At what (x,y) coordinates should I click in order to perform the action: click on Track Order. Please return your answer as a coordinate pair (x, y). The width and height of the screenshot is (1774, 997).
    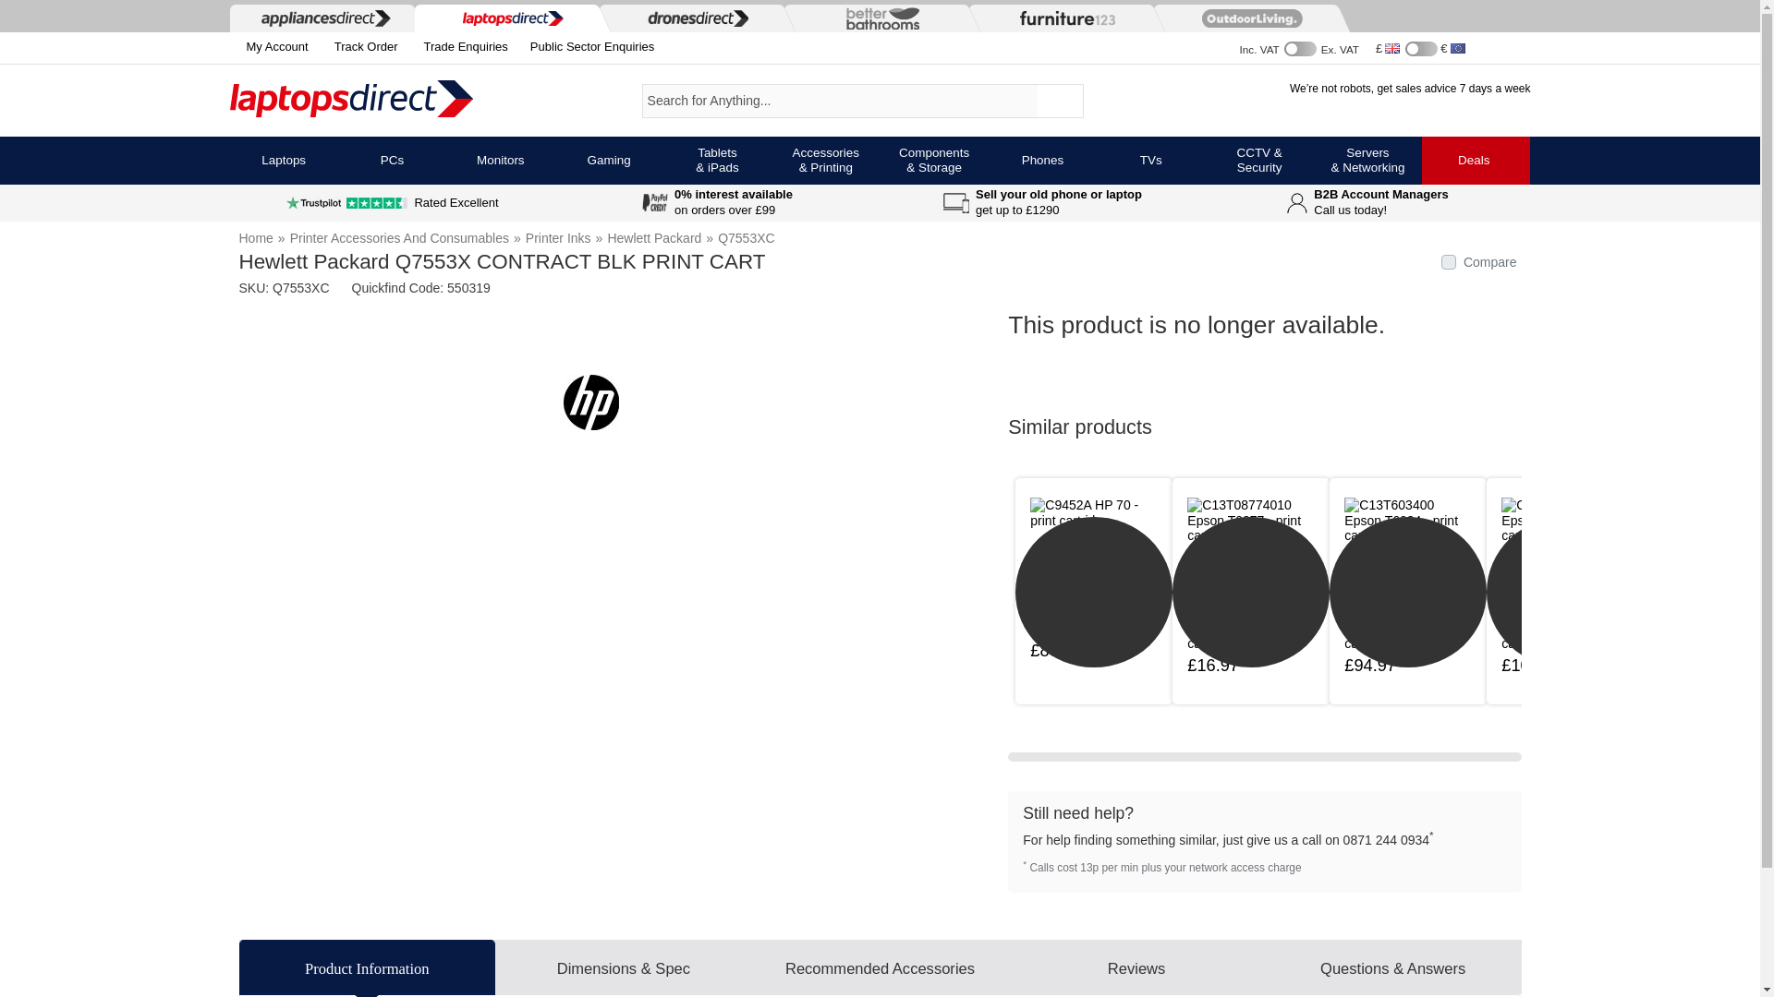
    Looking at the image, I should click on (362, 48).